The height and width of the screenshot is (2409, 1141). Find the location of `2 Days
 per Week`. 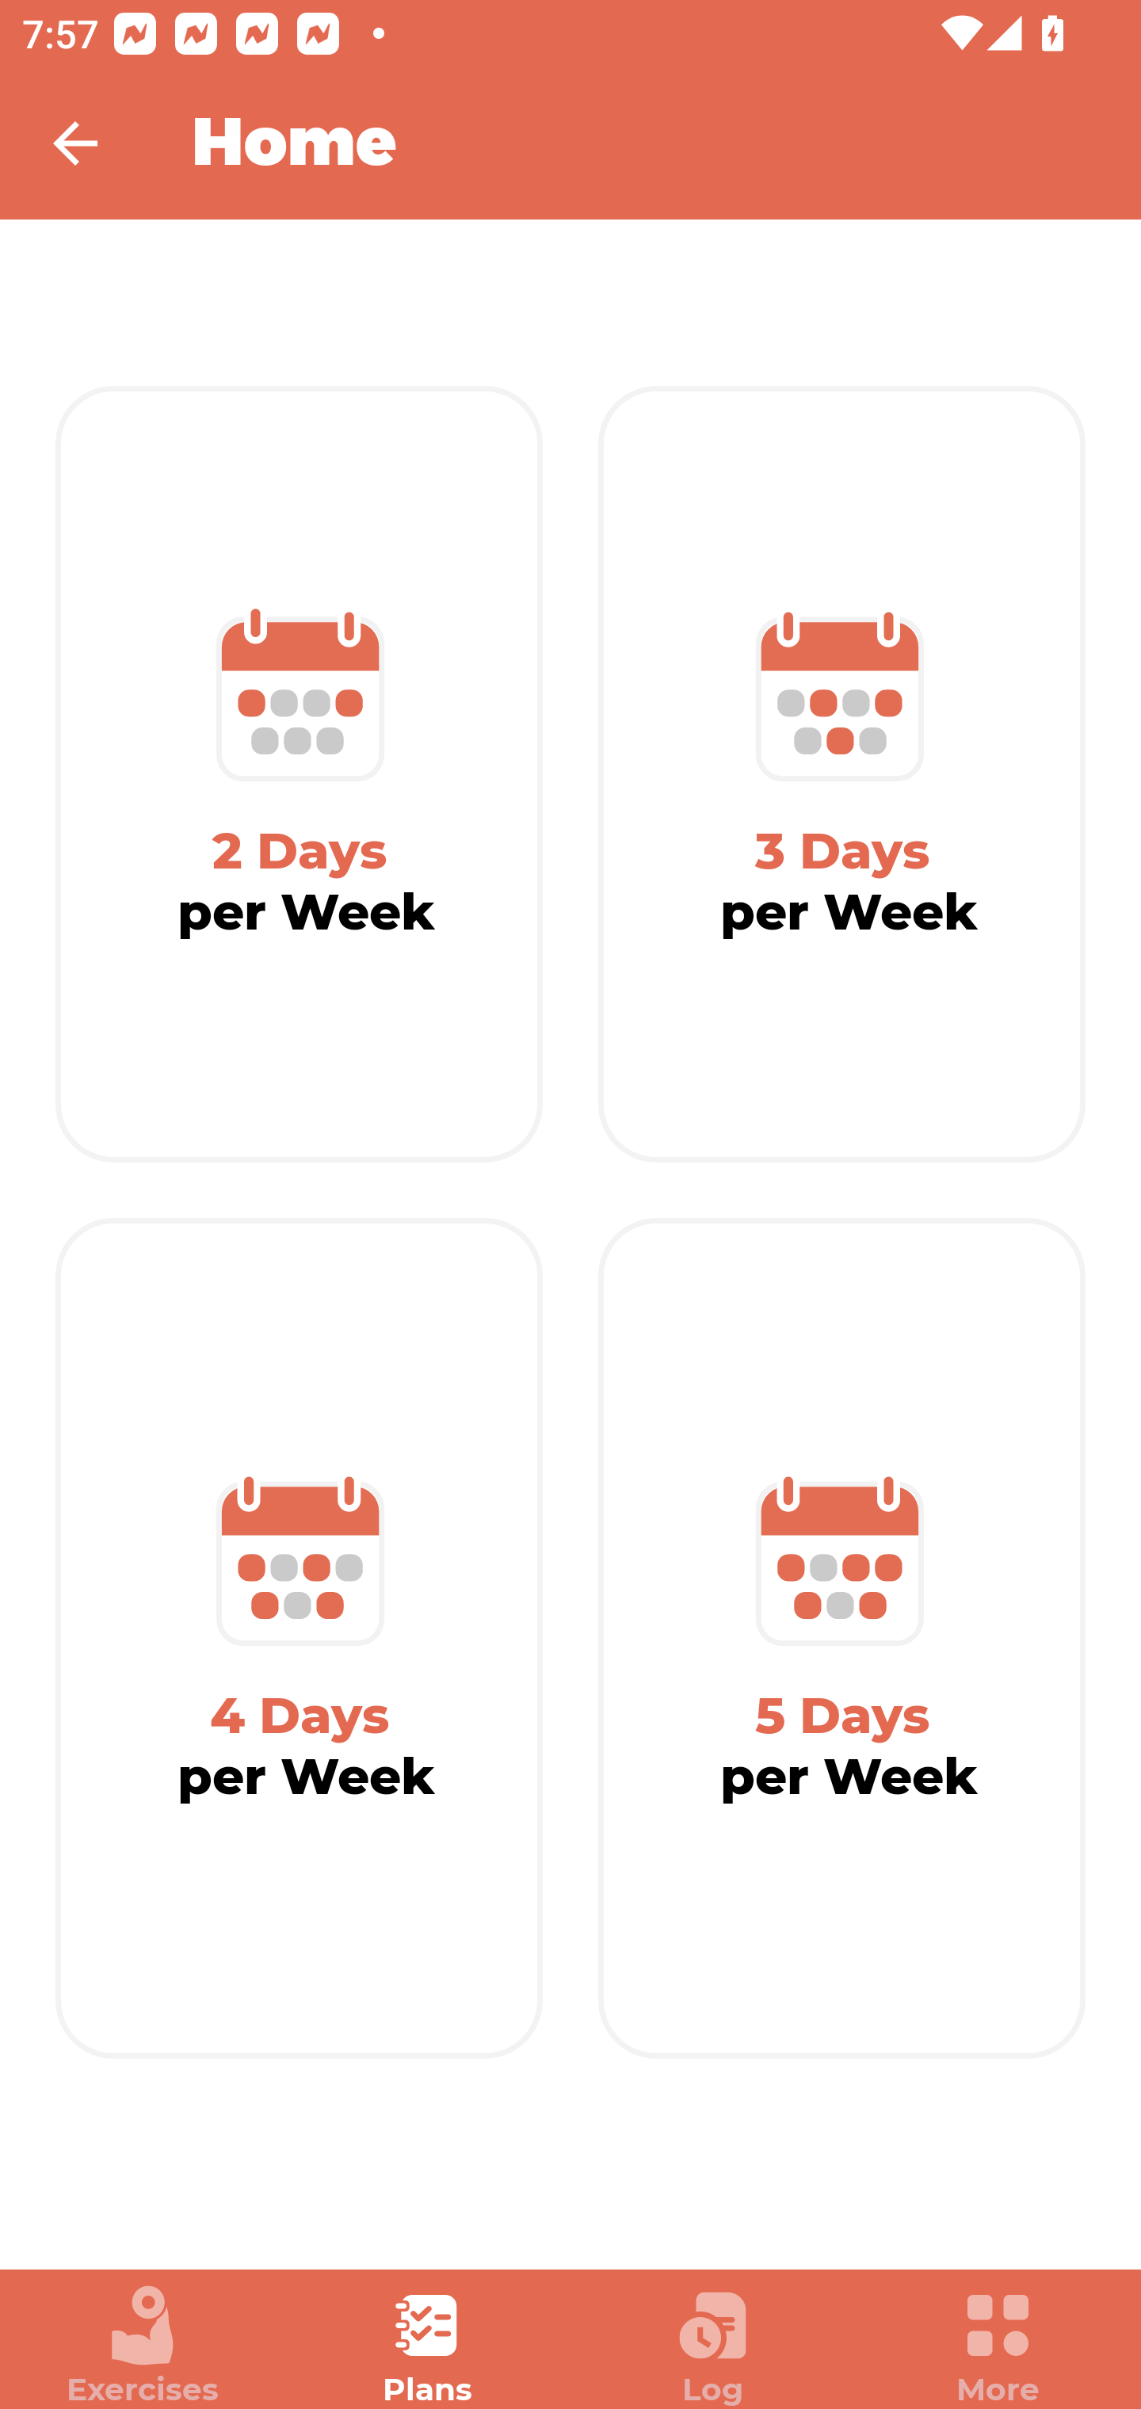

2 Days
 per Week is located at coordinates (300, 774).